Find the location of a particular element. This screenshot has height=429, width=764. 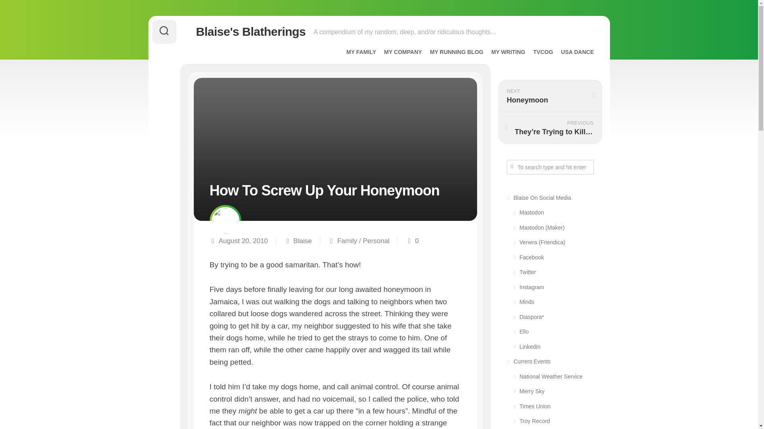

Instagram is located at coordinates (550, 287).